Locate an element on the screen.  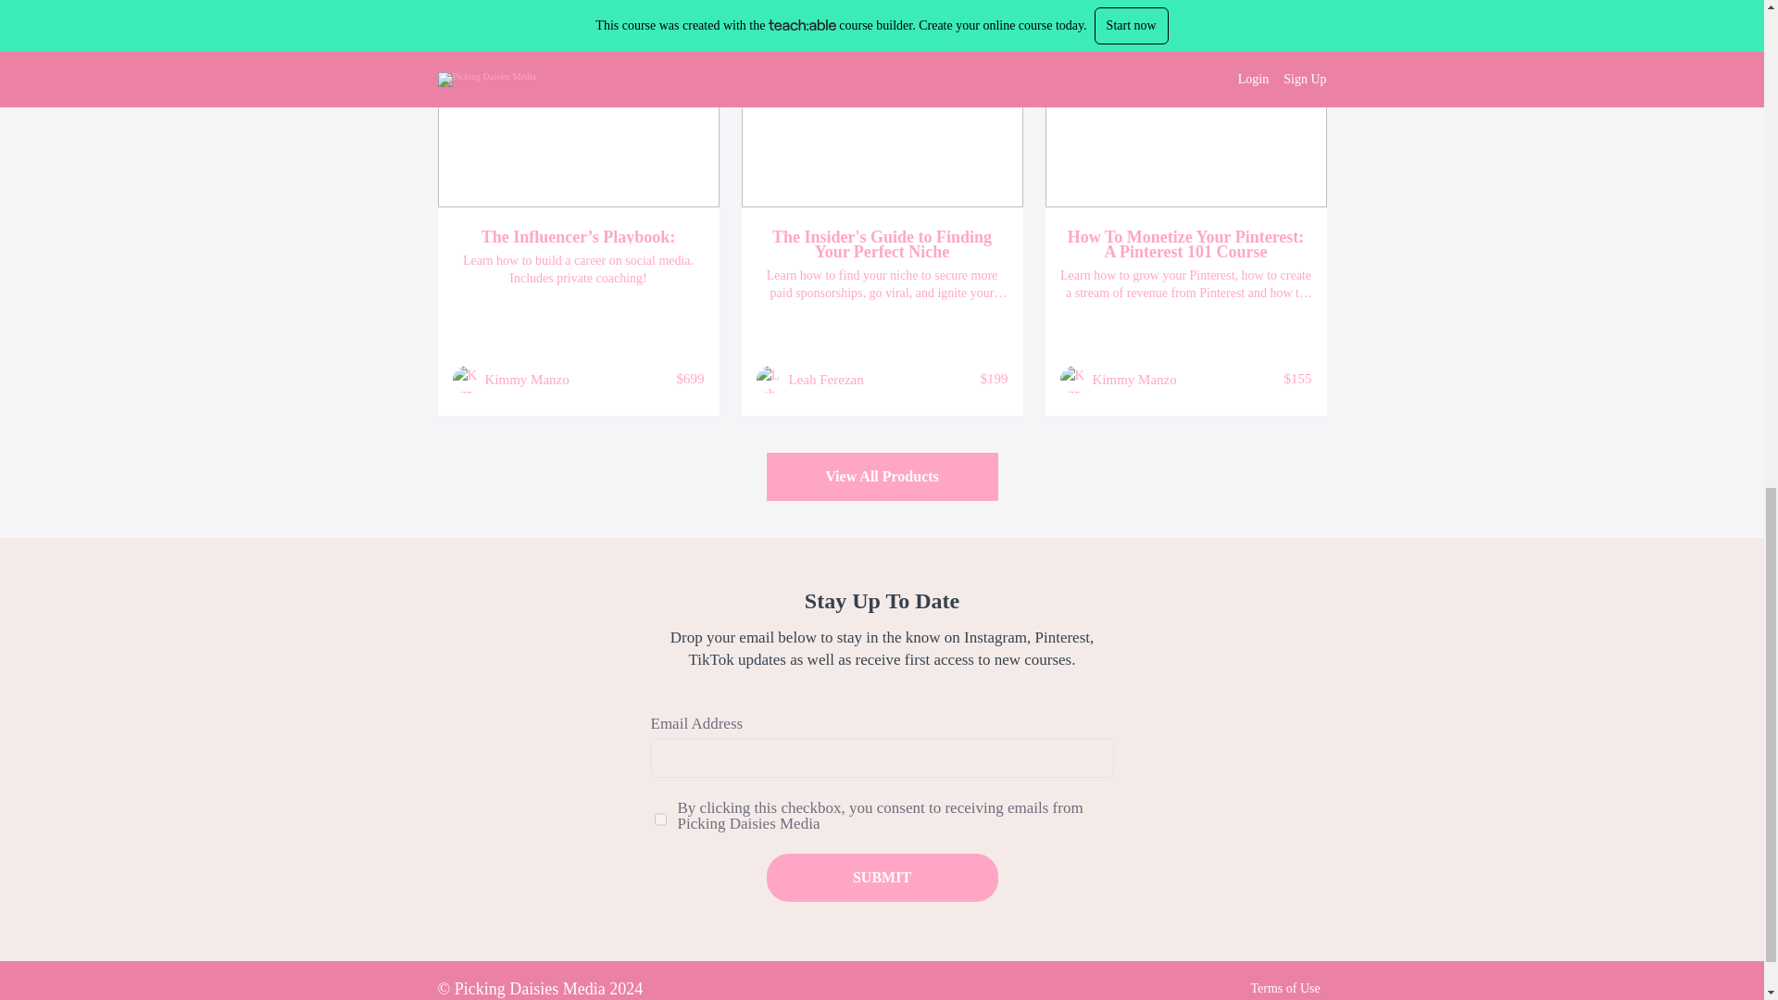
SUBMIT is located at coordinates (882, 878).